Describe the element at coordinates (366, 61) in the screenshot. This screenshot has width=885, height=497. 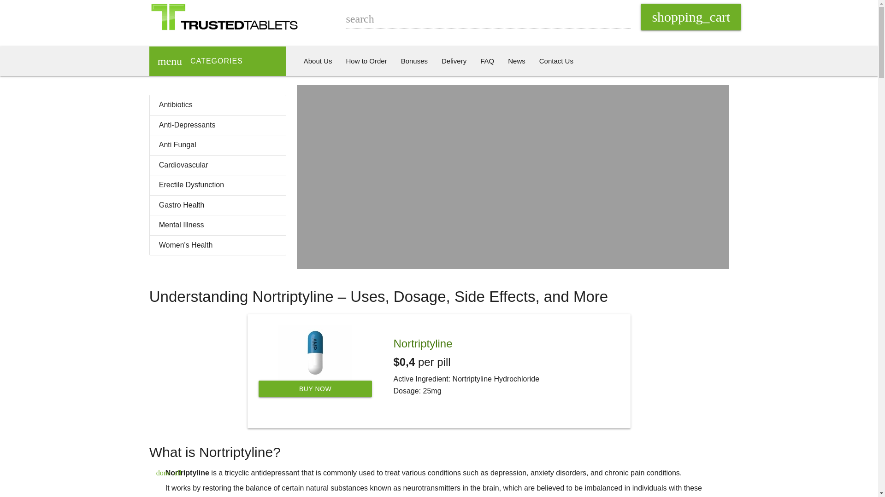
I see `How to Order` at that location.